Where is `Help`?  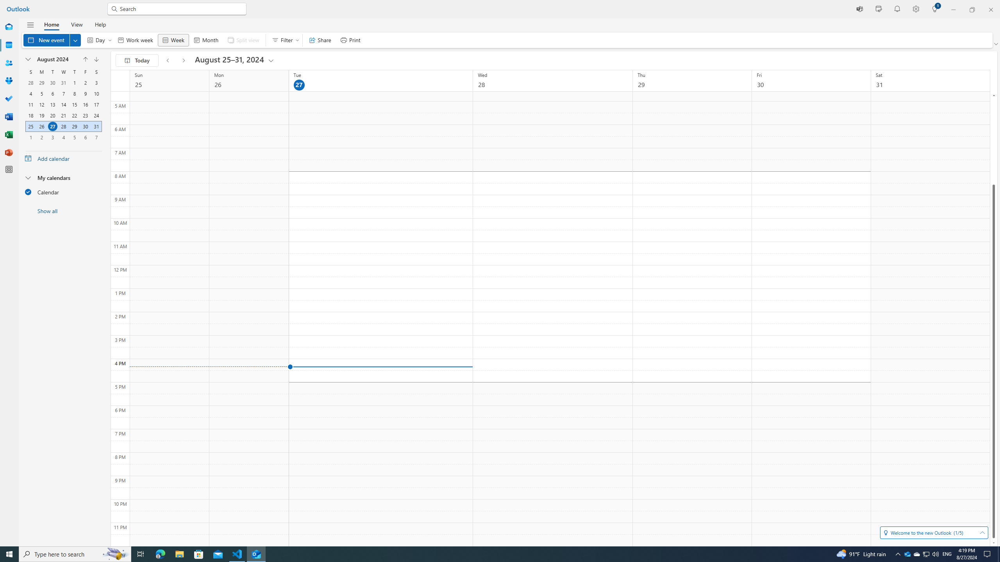
Help is located at coordinates (100, 24).